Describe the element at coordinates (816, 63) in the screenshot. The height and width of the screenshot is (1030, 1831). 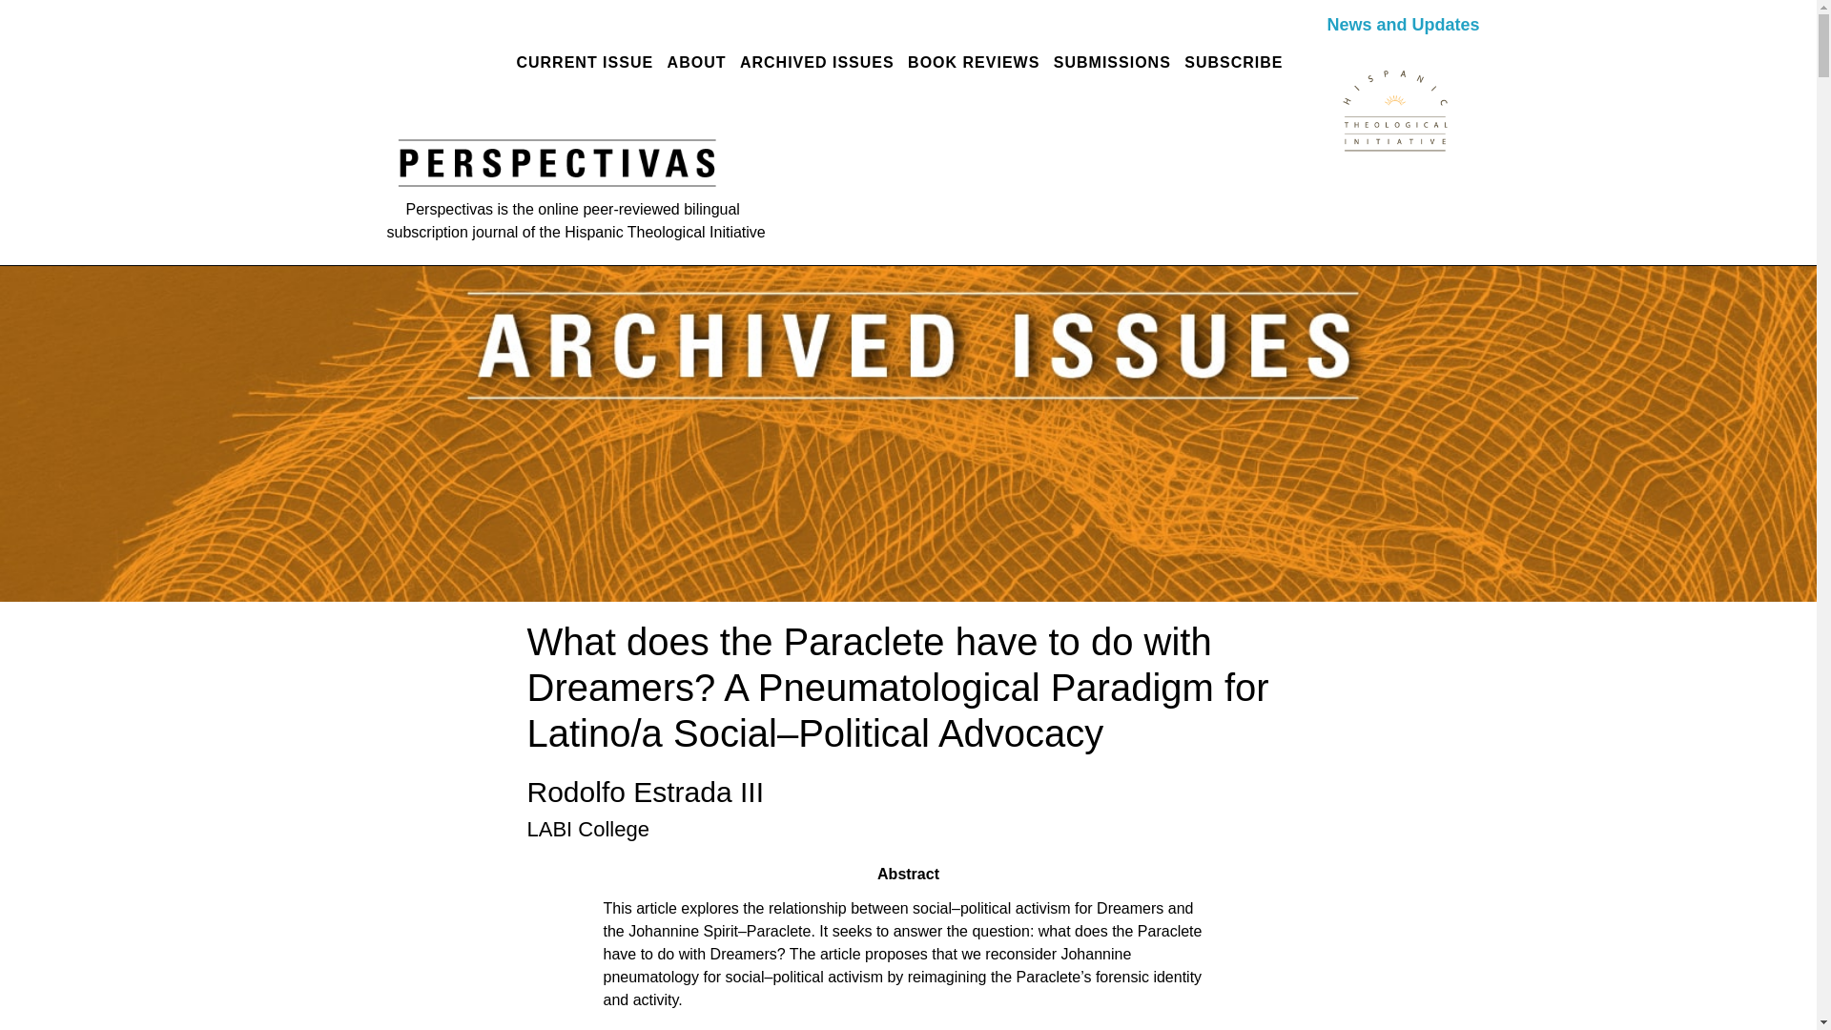
I see `ARCHIVED ISSUES` at that location.